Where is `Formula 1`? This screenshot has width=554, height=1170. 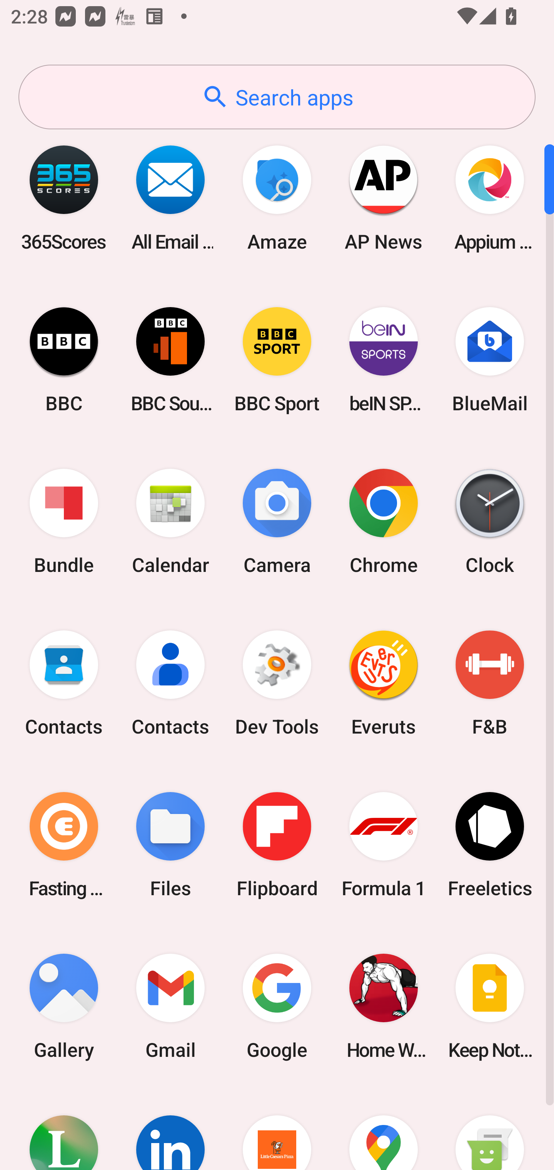 Formula 1 is located at coordinates (383, 844).